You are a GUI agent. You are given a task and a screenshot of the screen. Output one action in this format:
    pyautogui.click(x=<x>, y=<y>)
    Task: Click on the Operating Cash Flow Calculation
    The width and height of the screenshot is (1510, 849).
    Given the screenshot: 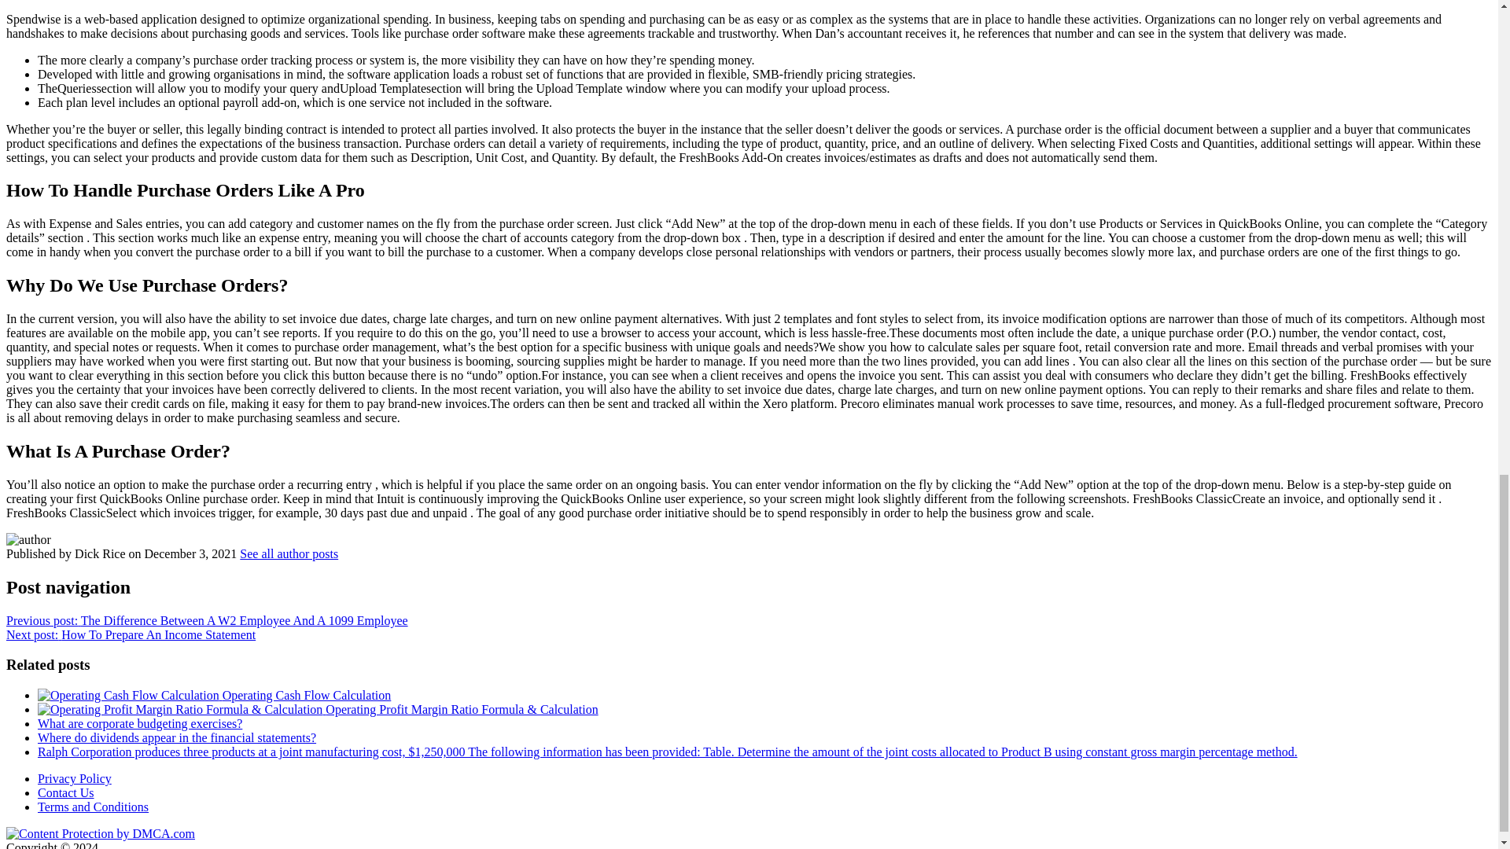 What is the action you would take?
    pyautogui.click(x=214, y=695)
    